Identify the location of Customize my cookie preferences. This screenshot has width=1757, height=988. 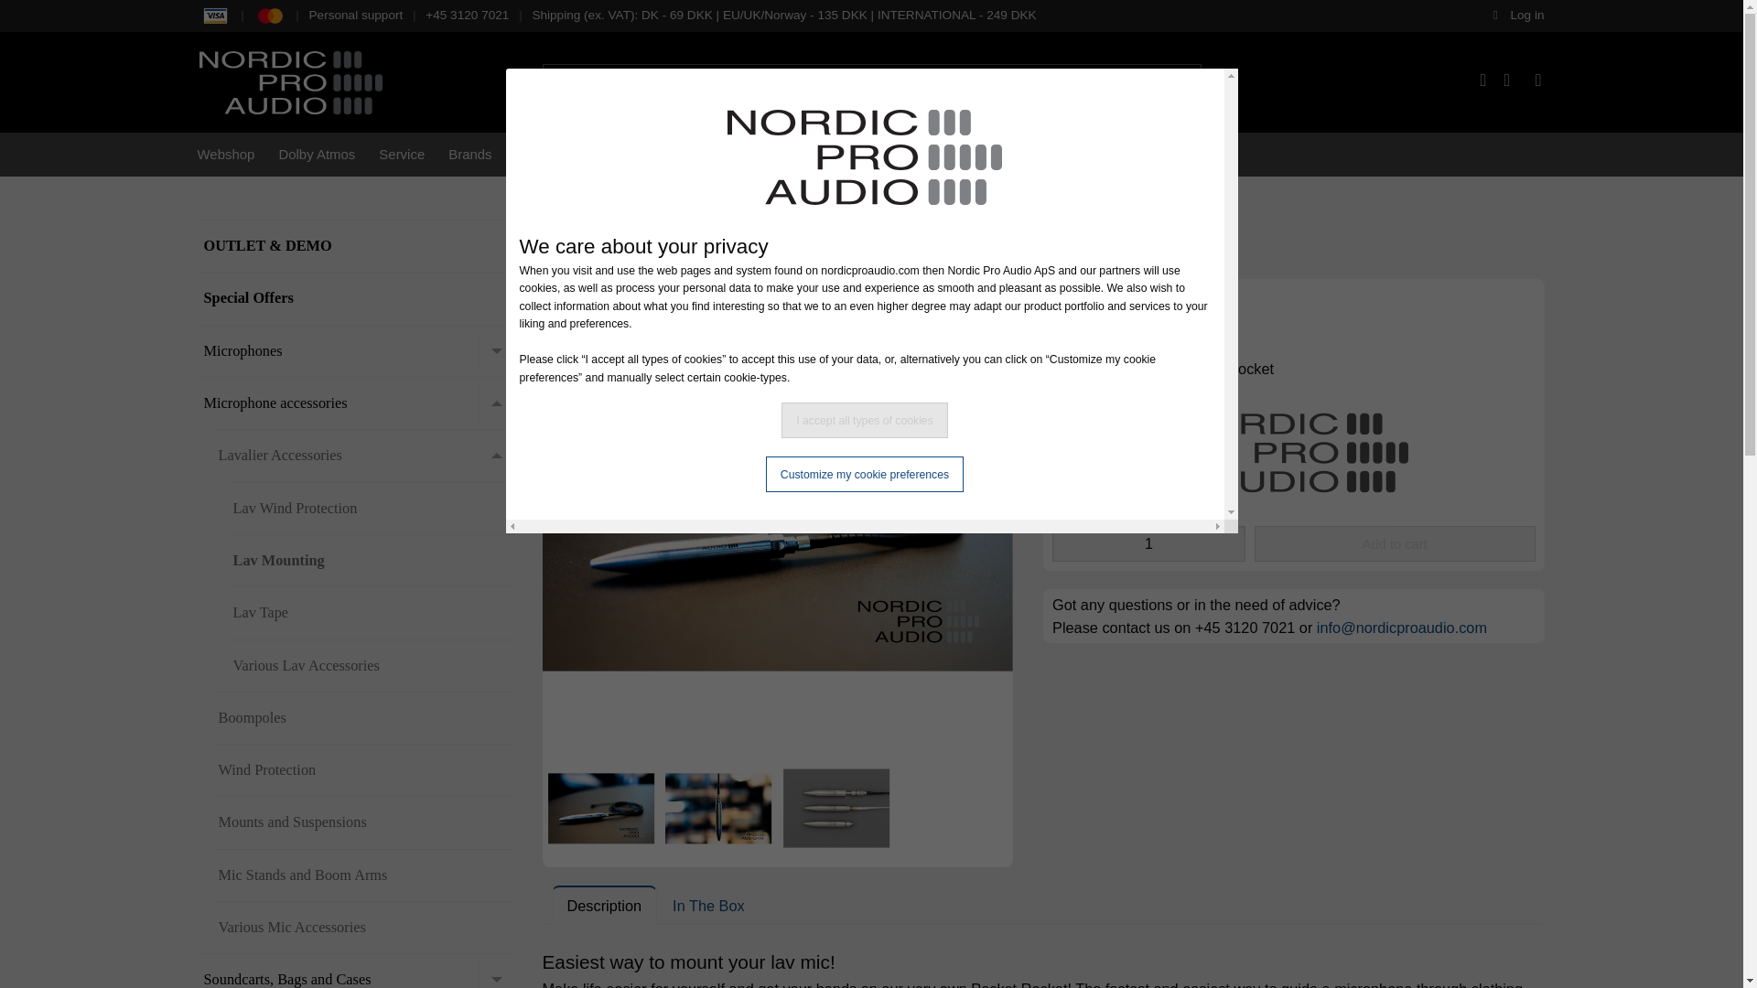
(864, 474).